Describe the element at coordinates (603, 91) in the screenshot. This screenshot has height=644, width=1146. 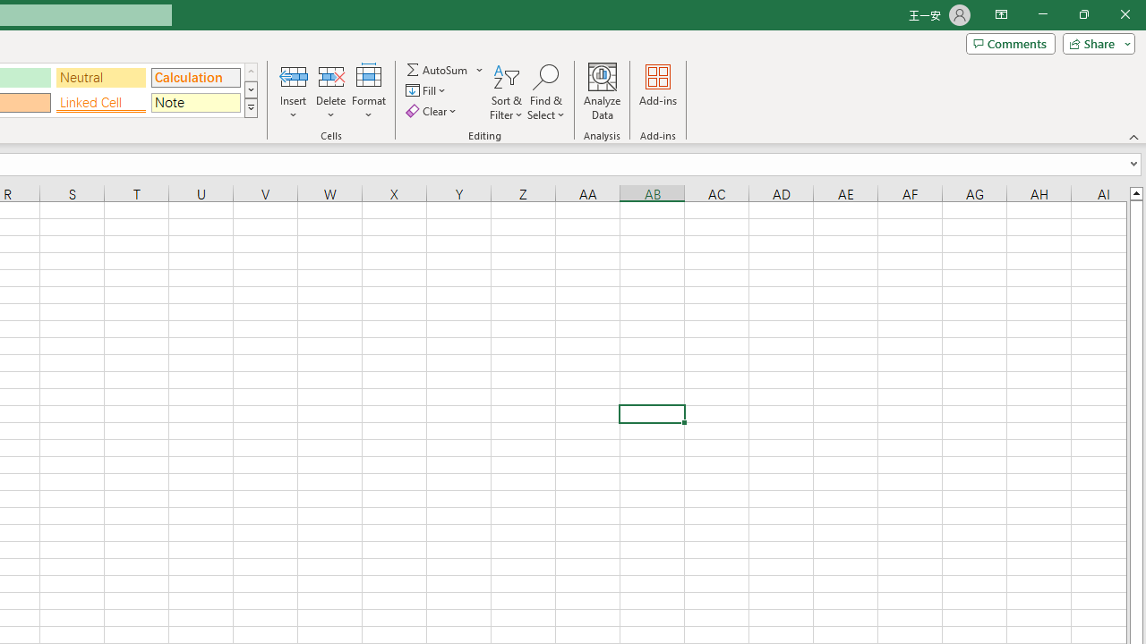
I see `Analyze Data` at that location.